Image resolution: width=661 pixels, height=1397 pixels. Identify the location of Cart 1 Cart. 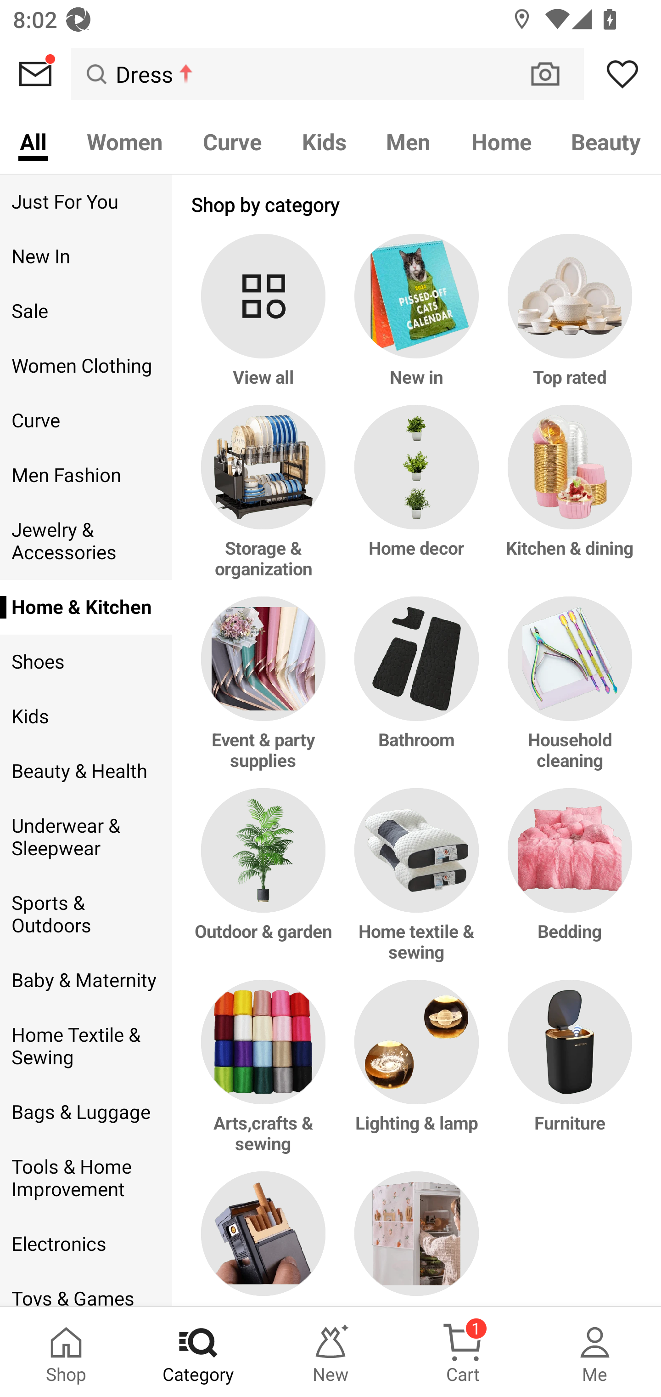
(463, 1352).